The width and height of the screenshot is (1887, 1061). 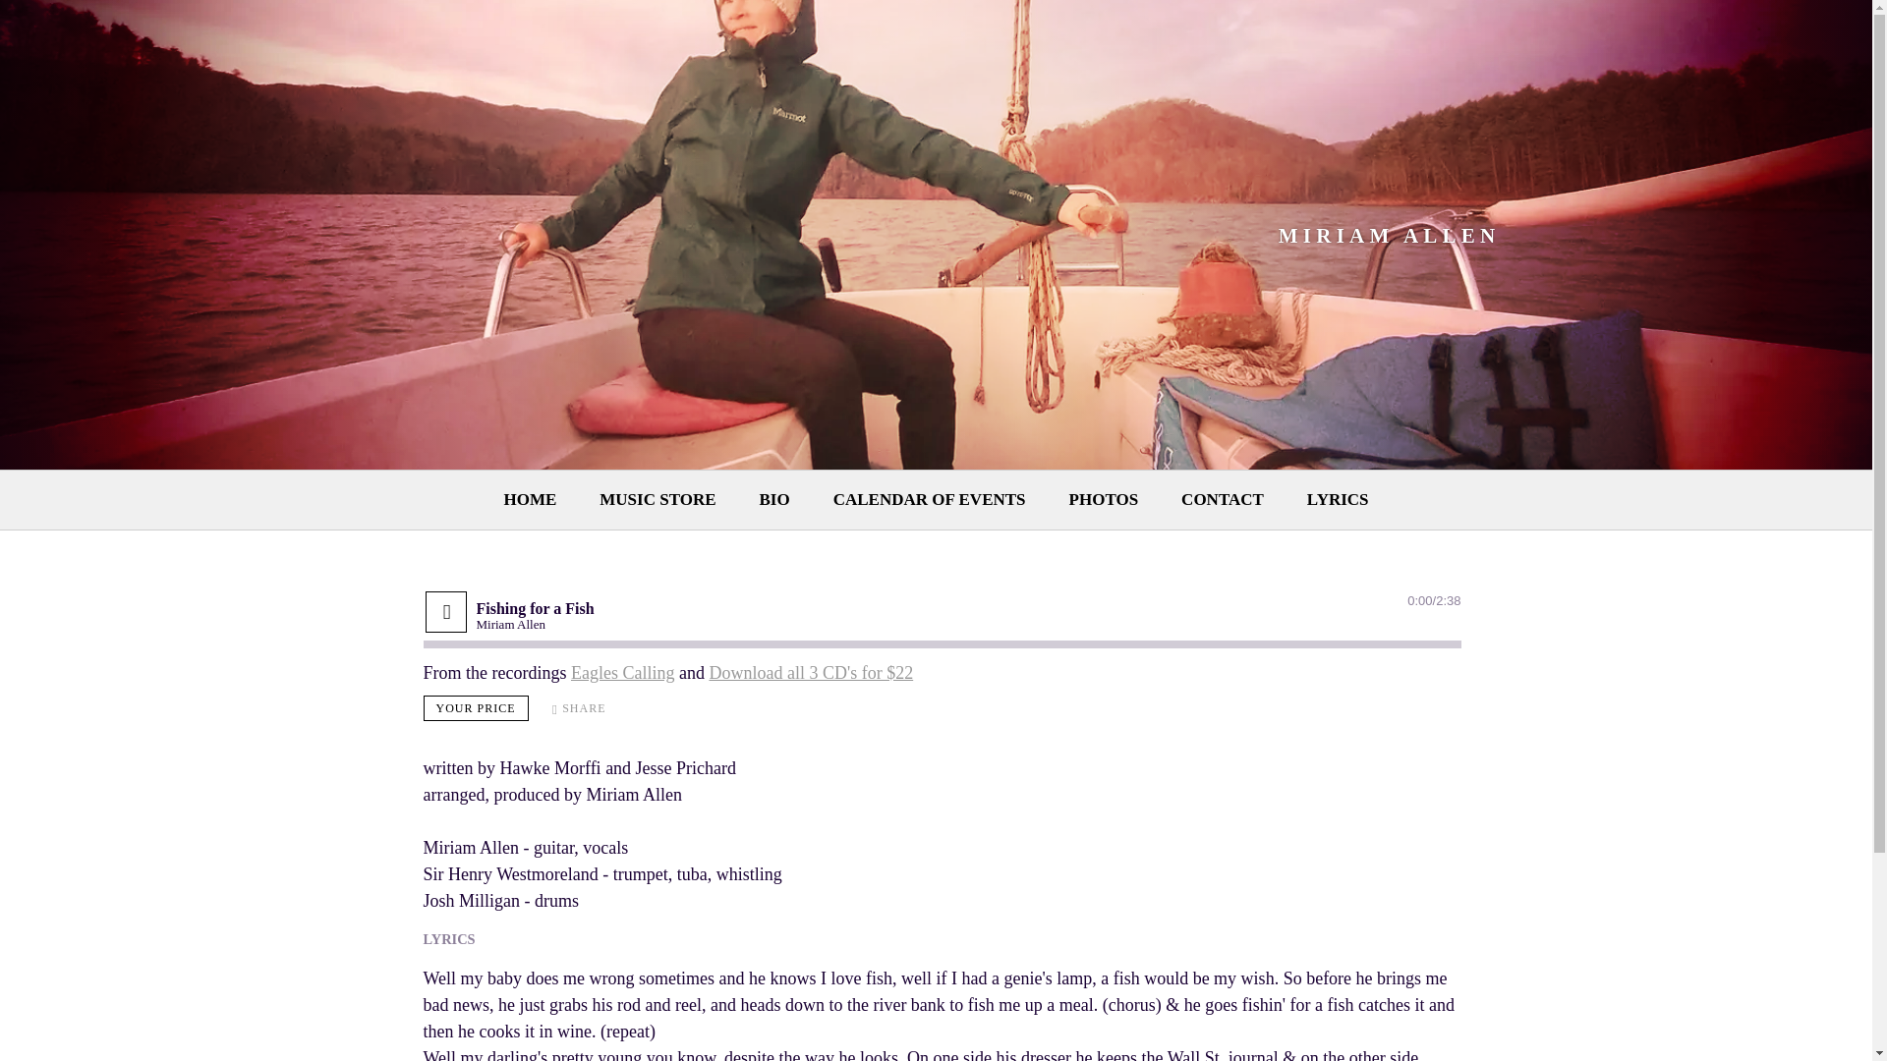 What do you see at coordinates (1223, 499) in the screenshot?
I see `CONTACT` at bounding box center [1223, 499].